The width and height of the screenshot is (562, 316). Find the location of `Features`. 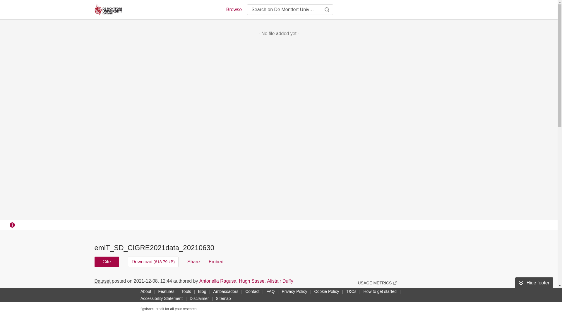

Features is located at coordinates (166, 291).